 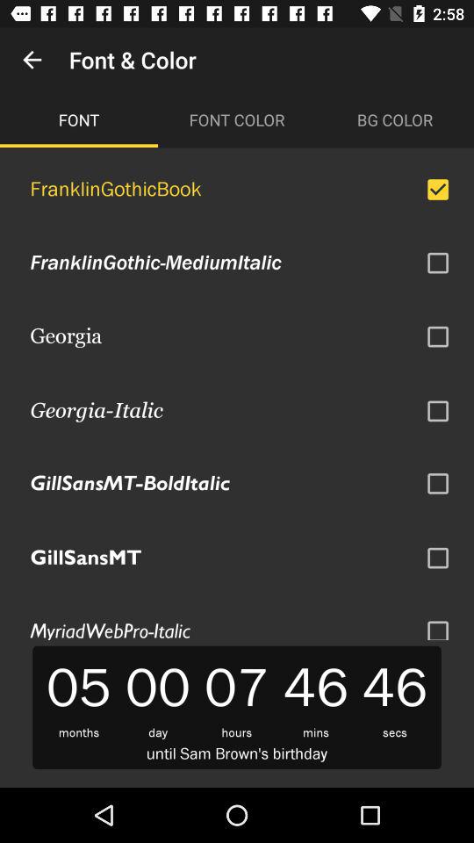 What do you see at coordinates (395, 119) in the screenshot?
I see `tap bg color item` at bounding box center [395, 119].